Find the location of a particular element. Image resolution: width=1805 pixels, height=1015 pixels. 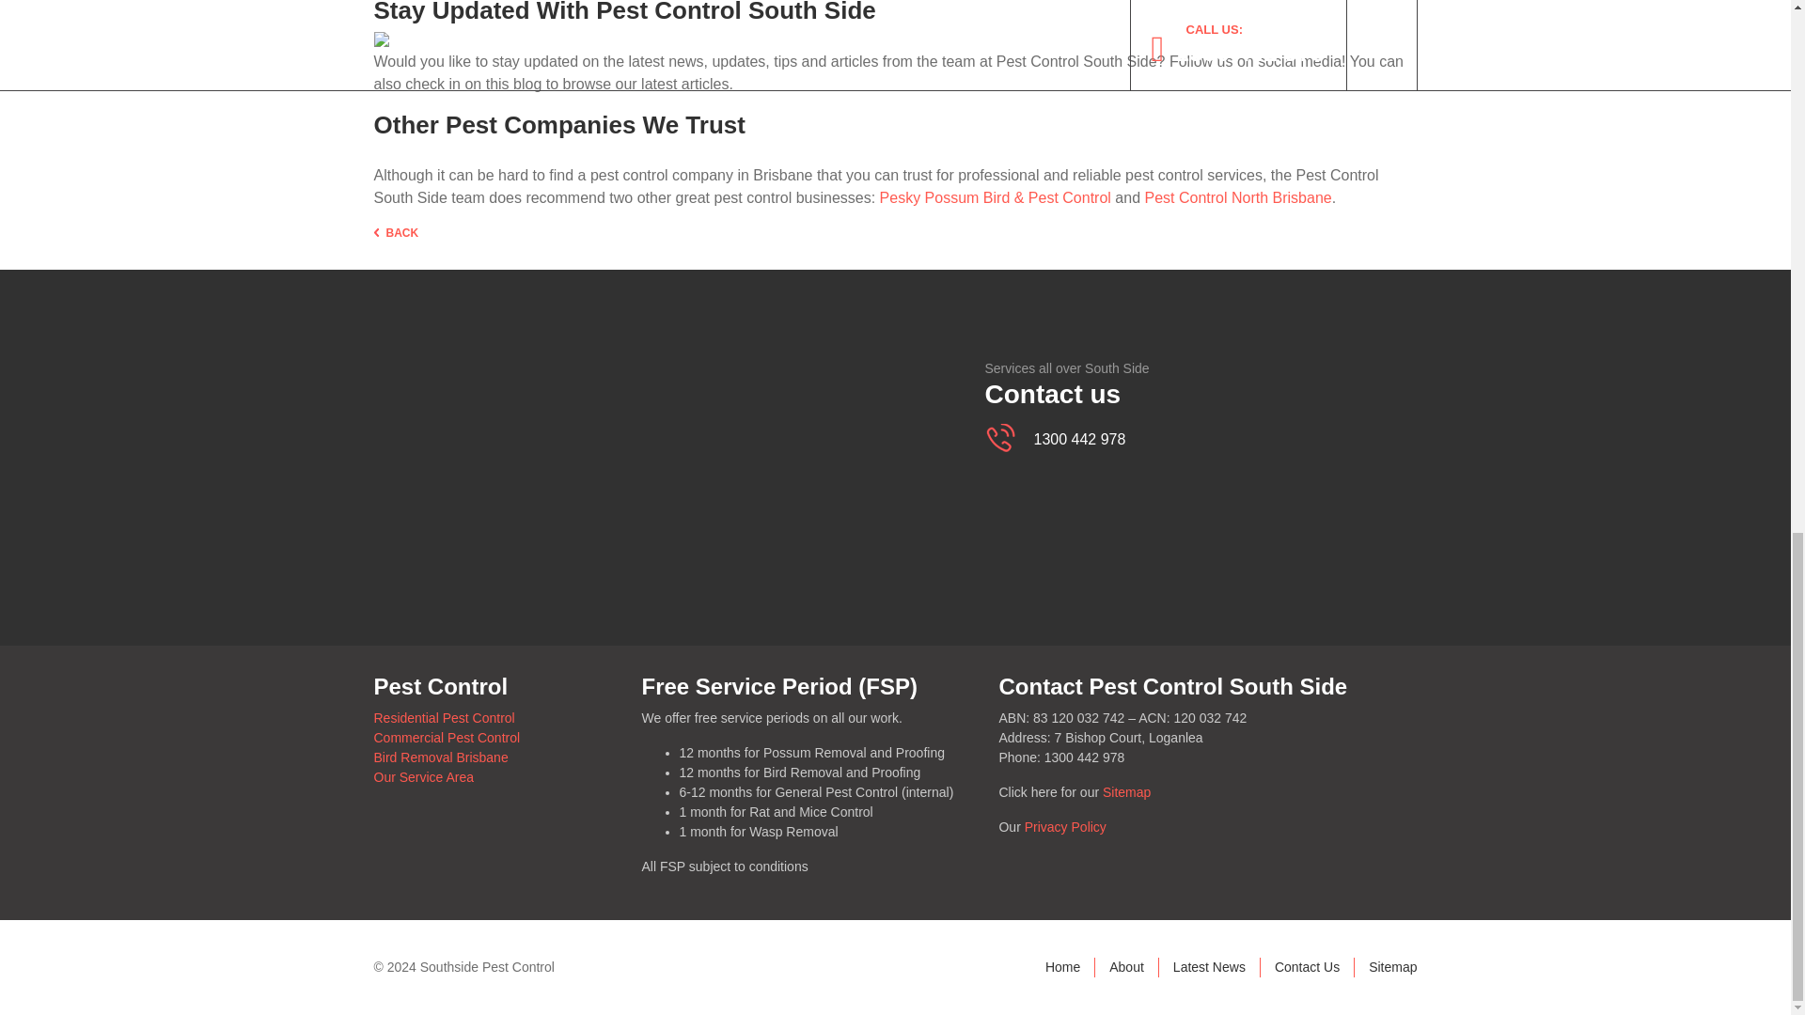

BACK is located at coordinates (396, 233).